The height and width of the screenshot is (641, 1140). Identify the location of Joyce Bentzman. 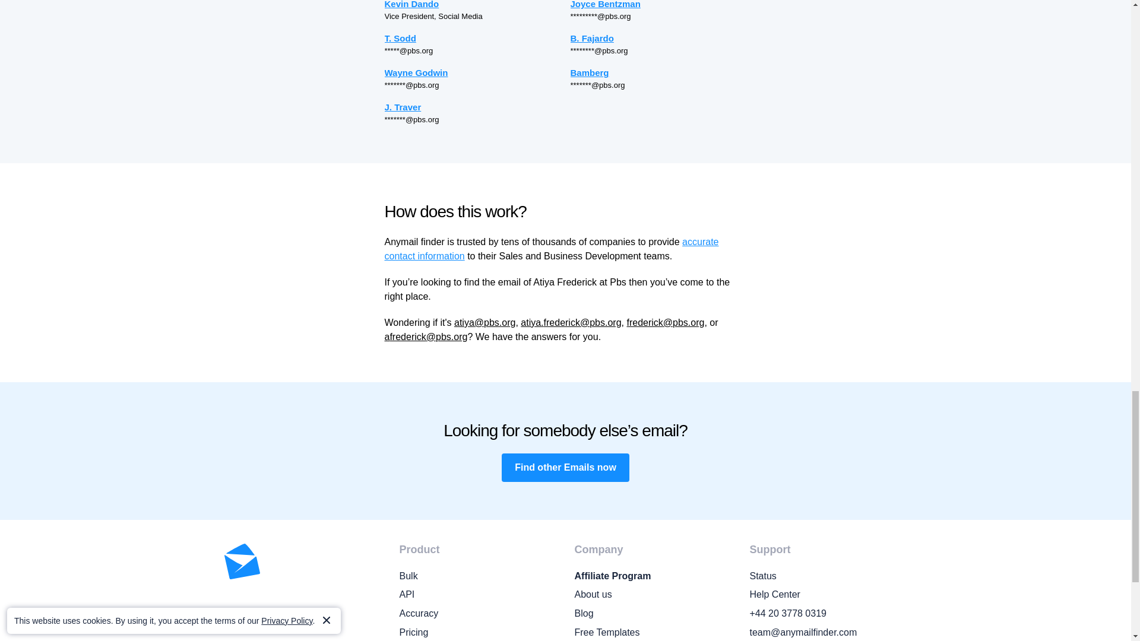
(658, 5).